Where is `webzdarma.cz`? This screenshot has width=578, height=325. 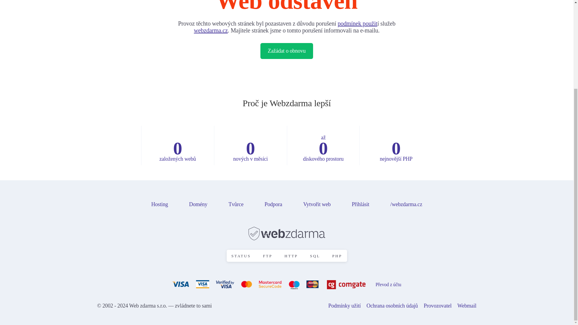
webzdarma.cz is located at coordinates (211, 30).